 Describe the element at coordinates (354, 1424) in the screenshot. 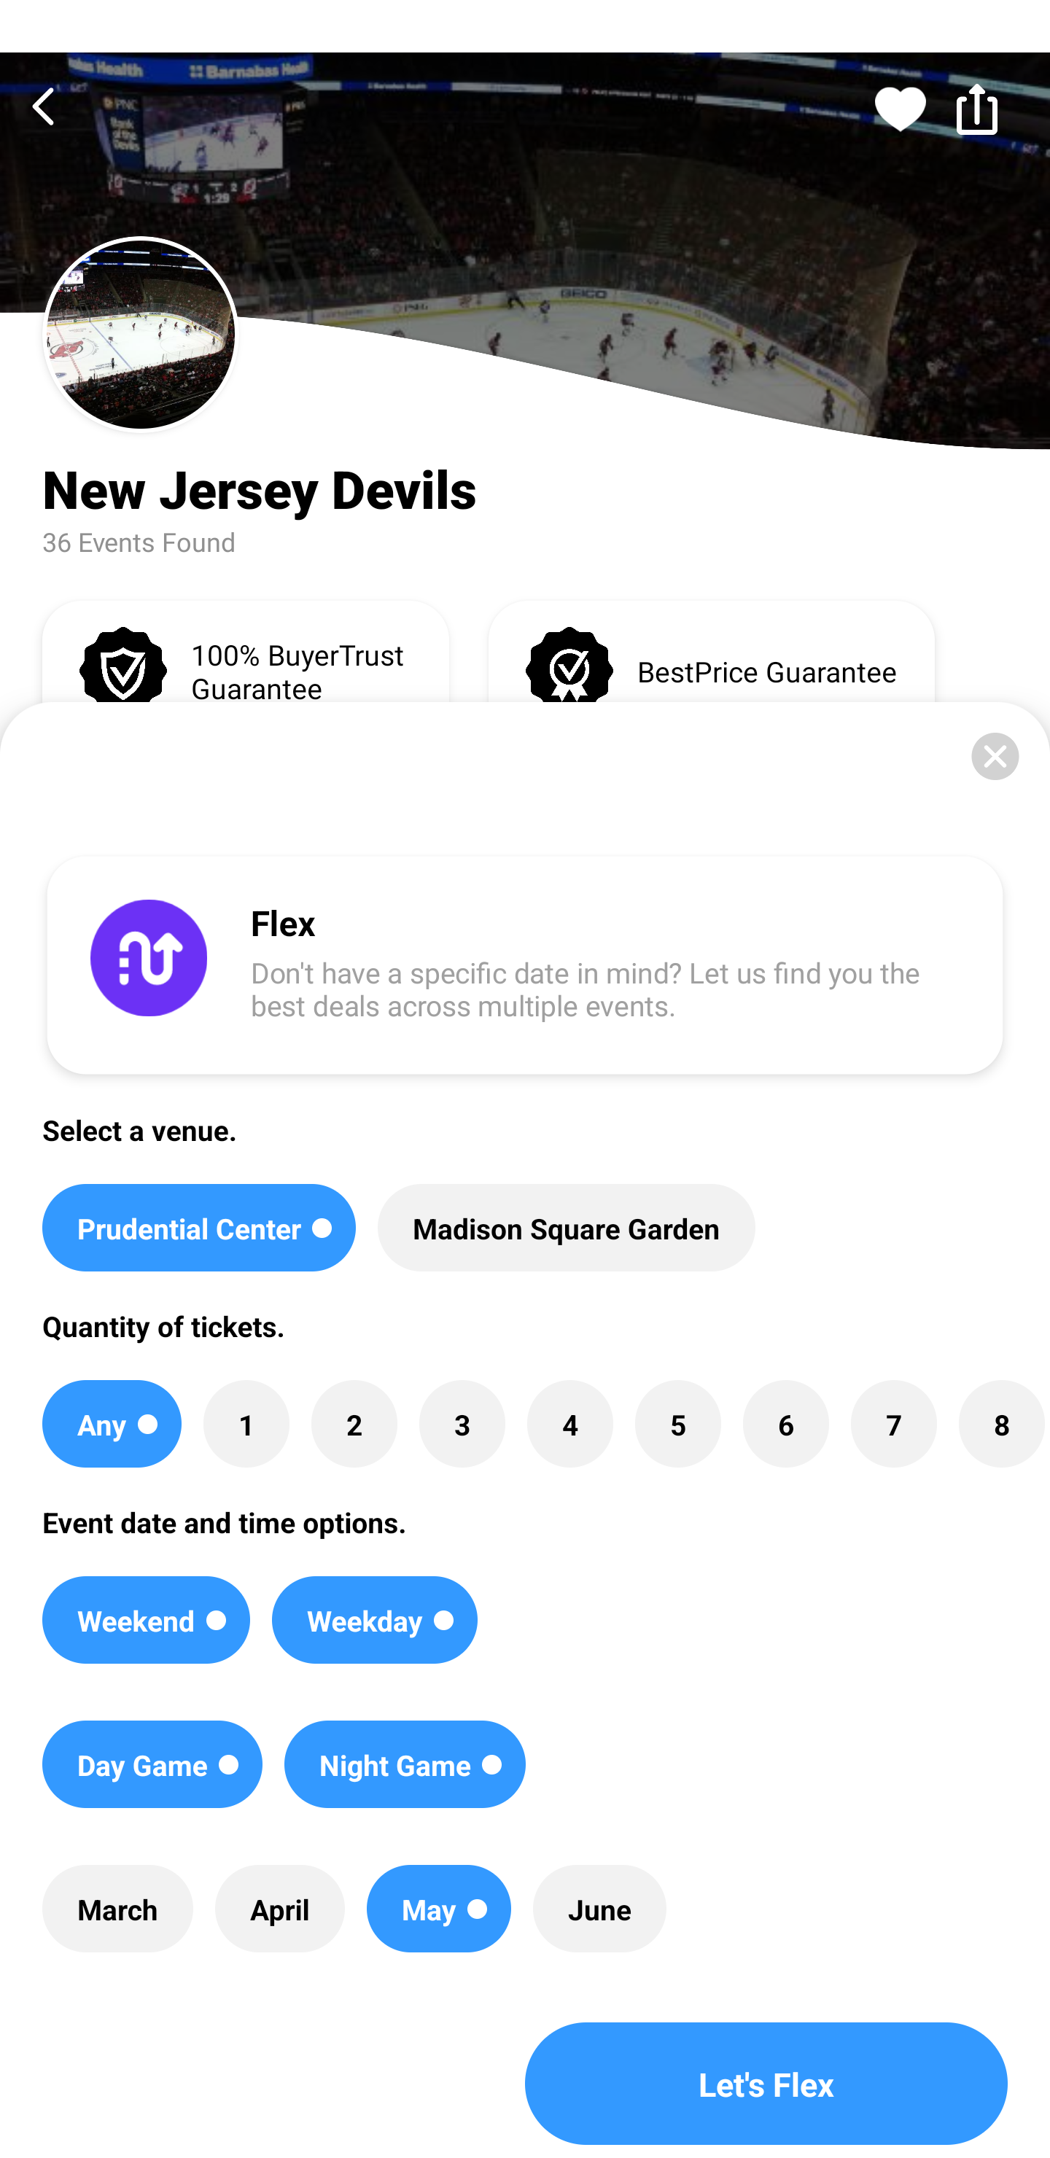

I see `2` at that location.